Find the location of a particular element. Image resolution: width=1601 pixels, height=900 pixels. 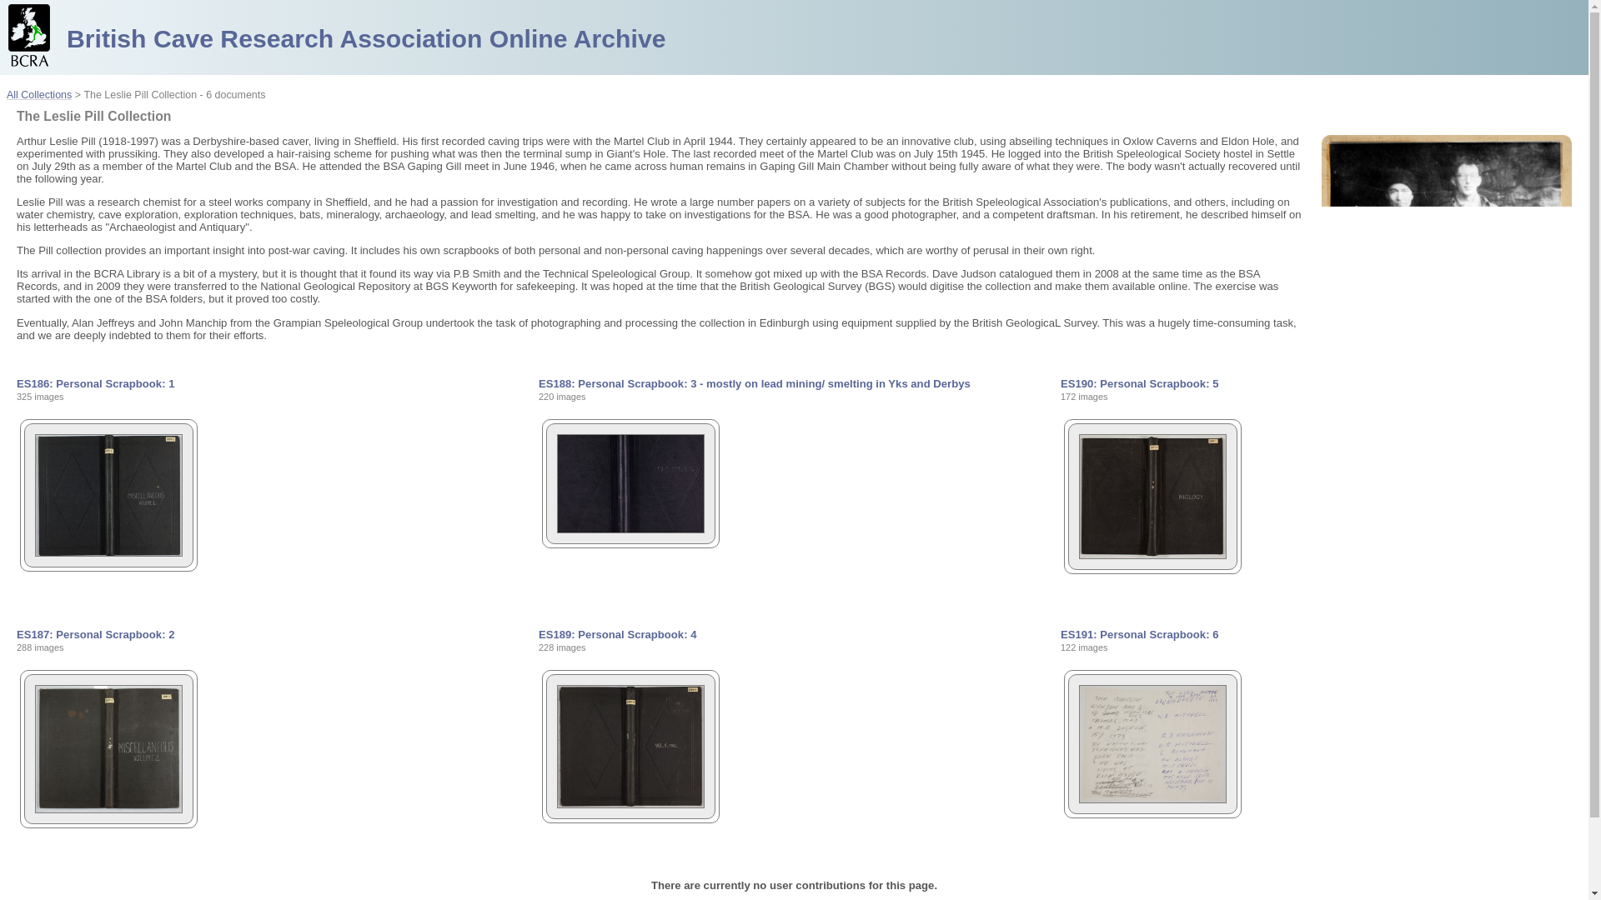

Image link to 'ES190: Personal Scrapbook: 5' volume is located at coordinates (1147, 555).